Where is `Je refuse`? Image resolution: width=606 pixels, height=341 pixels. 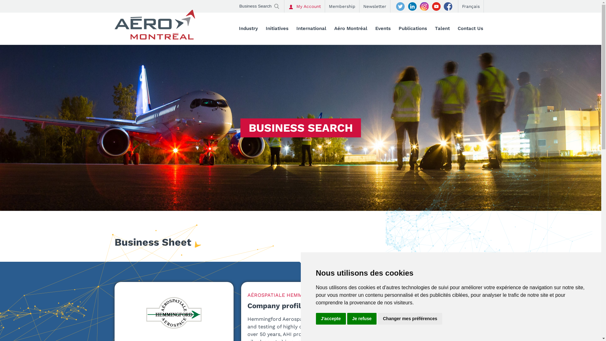
Je refuse is located at coordinates (362, 319).